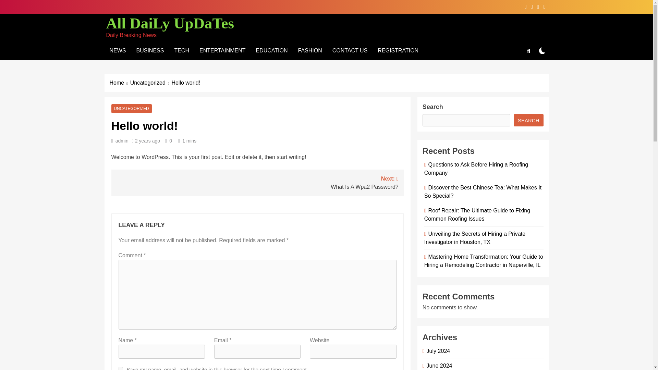 Image resolution: width=658 pixels, height=370 pixels. Describe the element at coordinates (151, 83) in the screenshot. I see `SEARCH` at that location.